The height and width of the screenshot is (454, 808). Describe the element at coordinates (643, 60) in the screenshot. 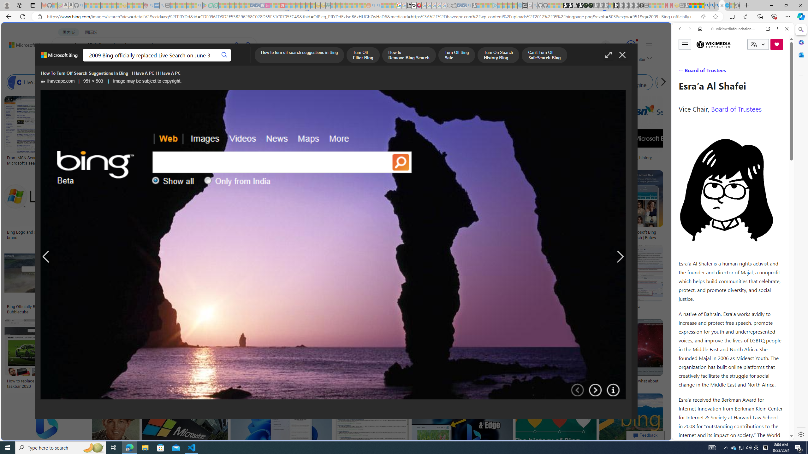

I see `Filter` at that location.